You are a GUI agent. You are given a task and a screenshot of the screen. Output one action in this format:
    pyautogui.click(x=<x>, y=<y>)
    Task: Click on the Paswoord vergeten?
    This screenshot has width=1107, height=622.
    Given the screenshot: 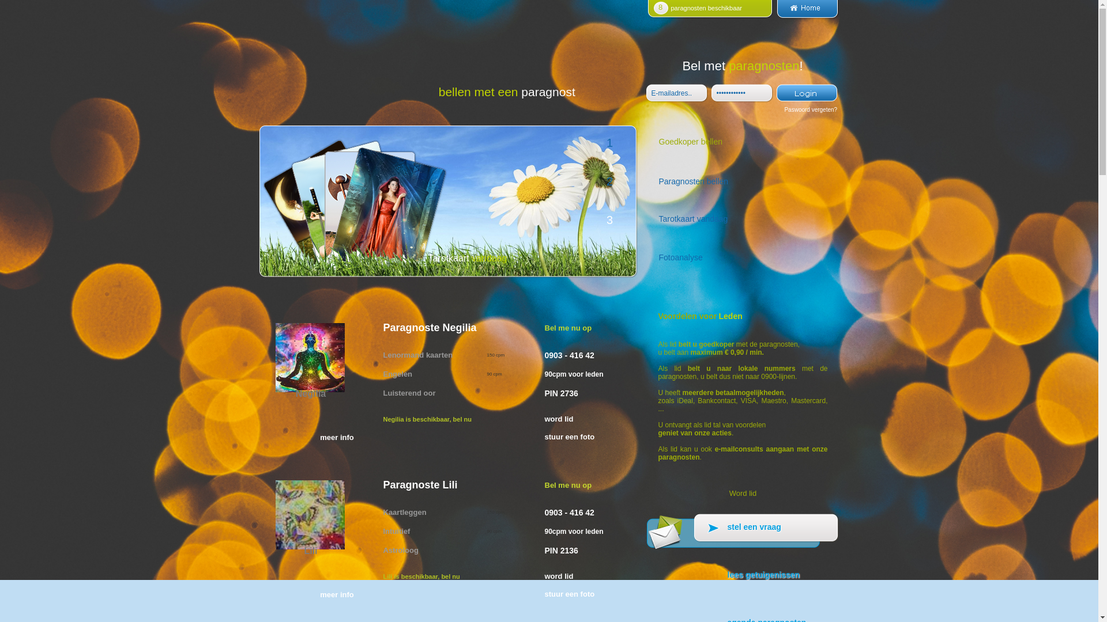 What is the action you would take?
    pyautogui.click(x=811, y=109)
    